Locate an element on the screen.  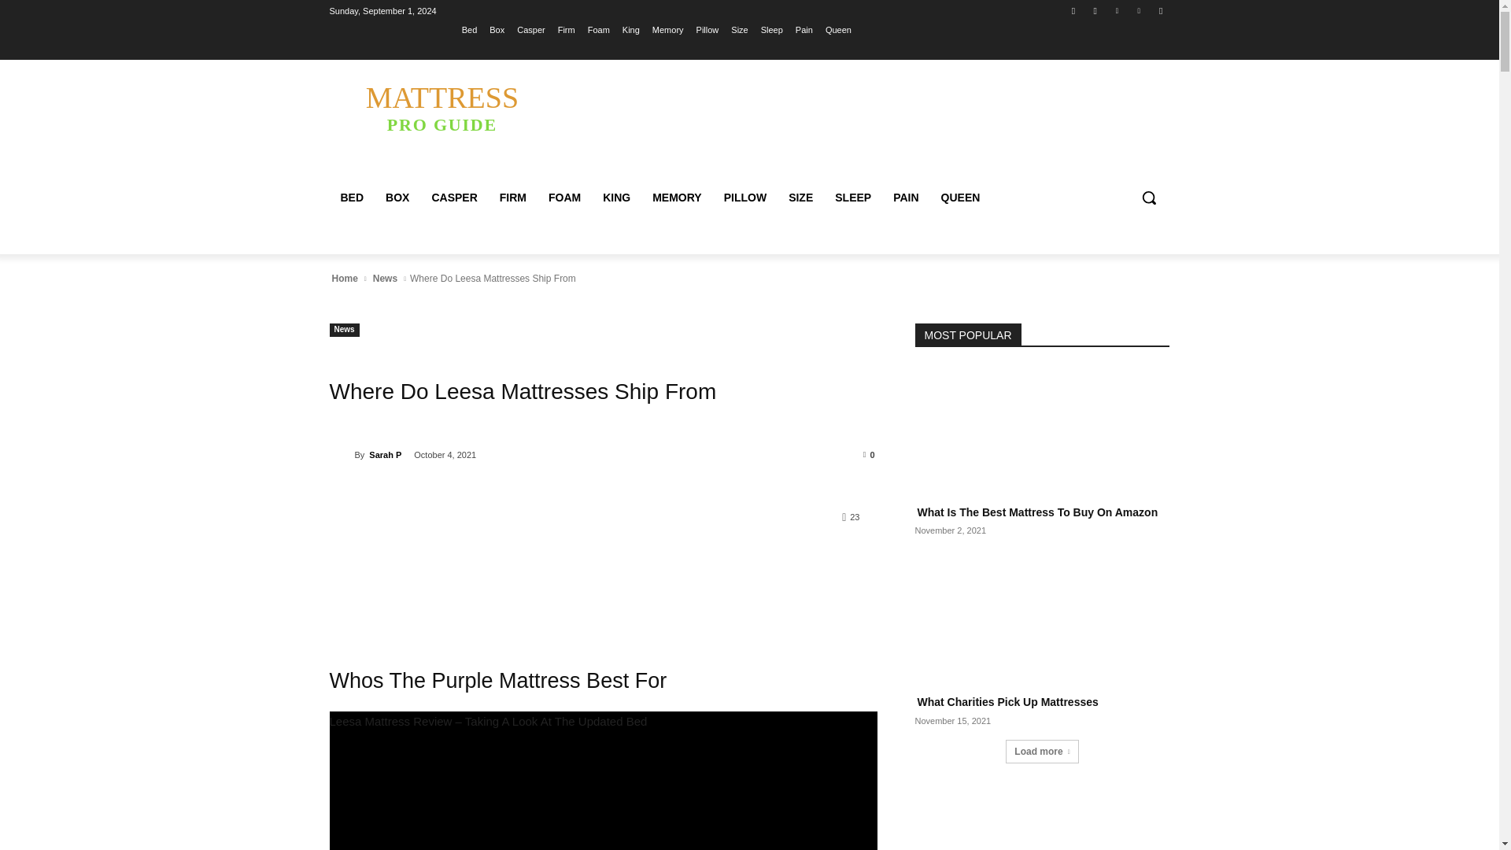
Pillow is located at coordinates (838, 29).